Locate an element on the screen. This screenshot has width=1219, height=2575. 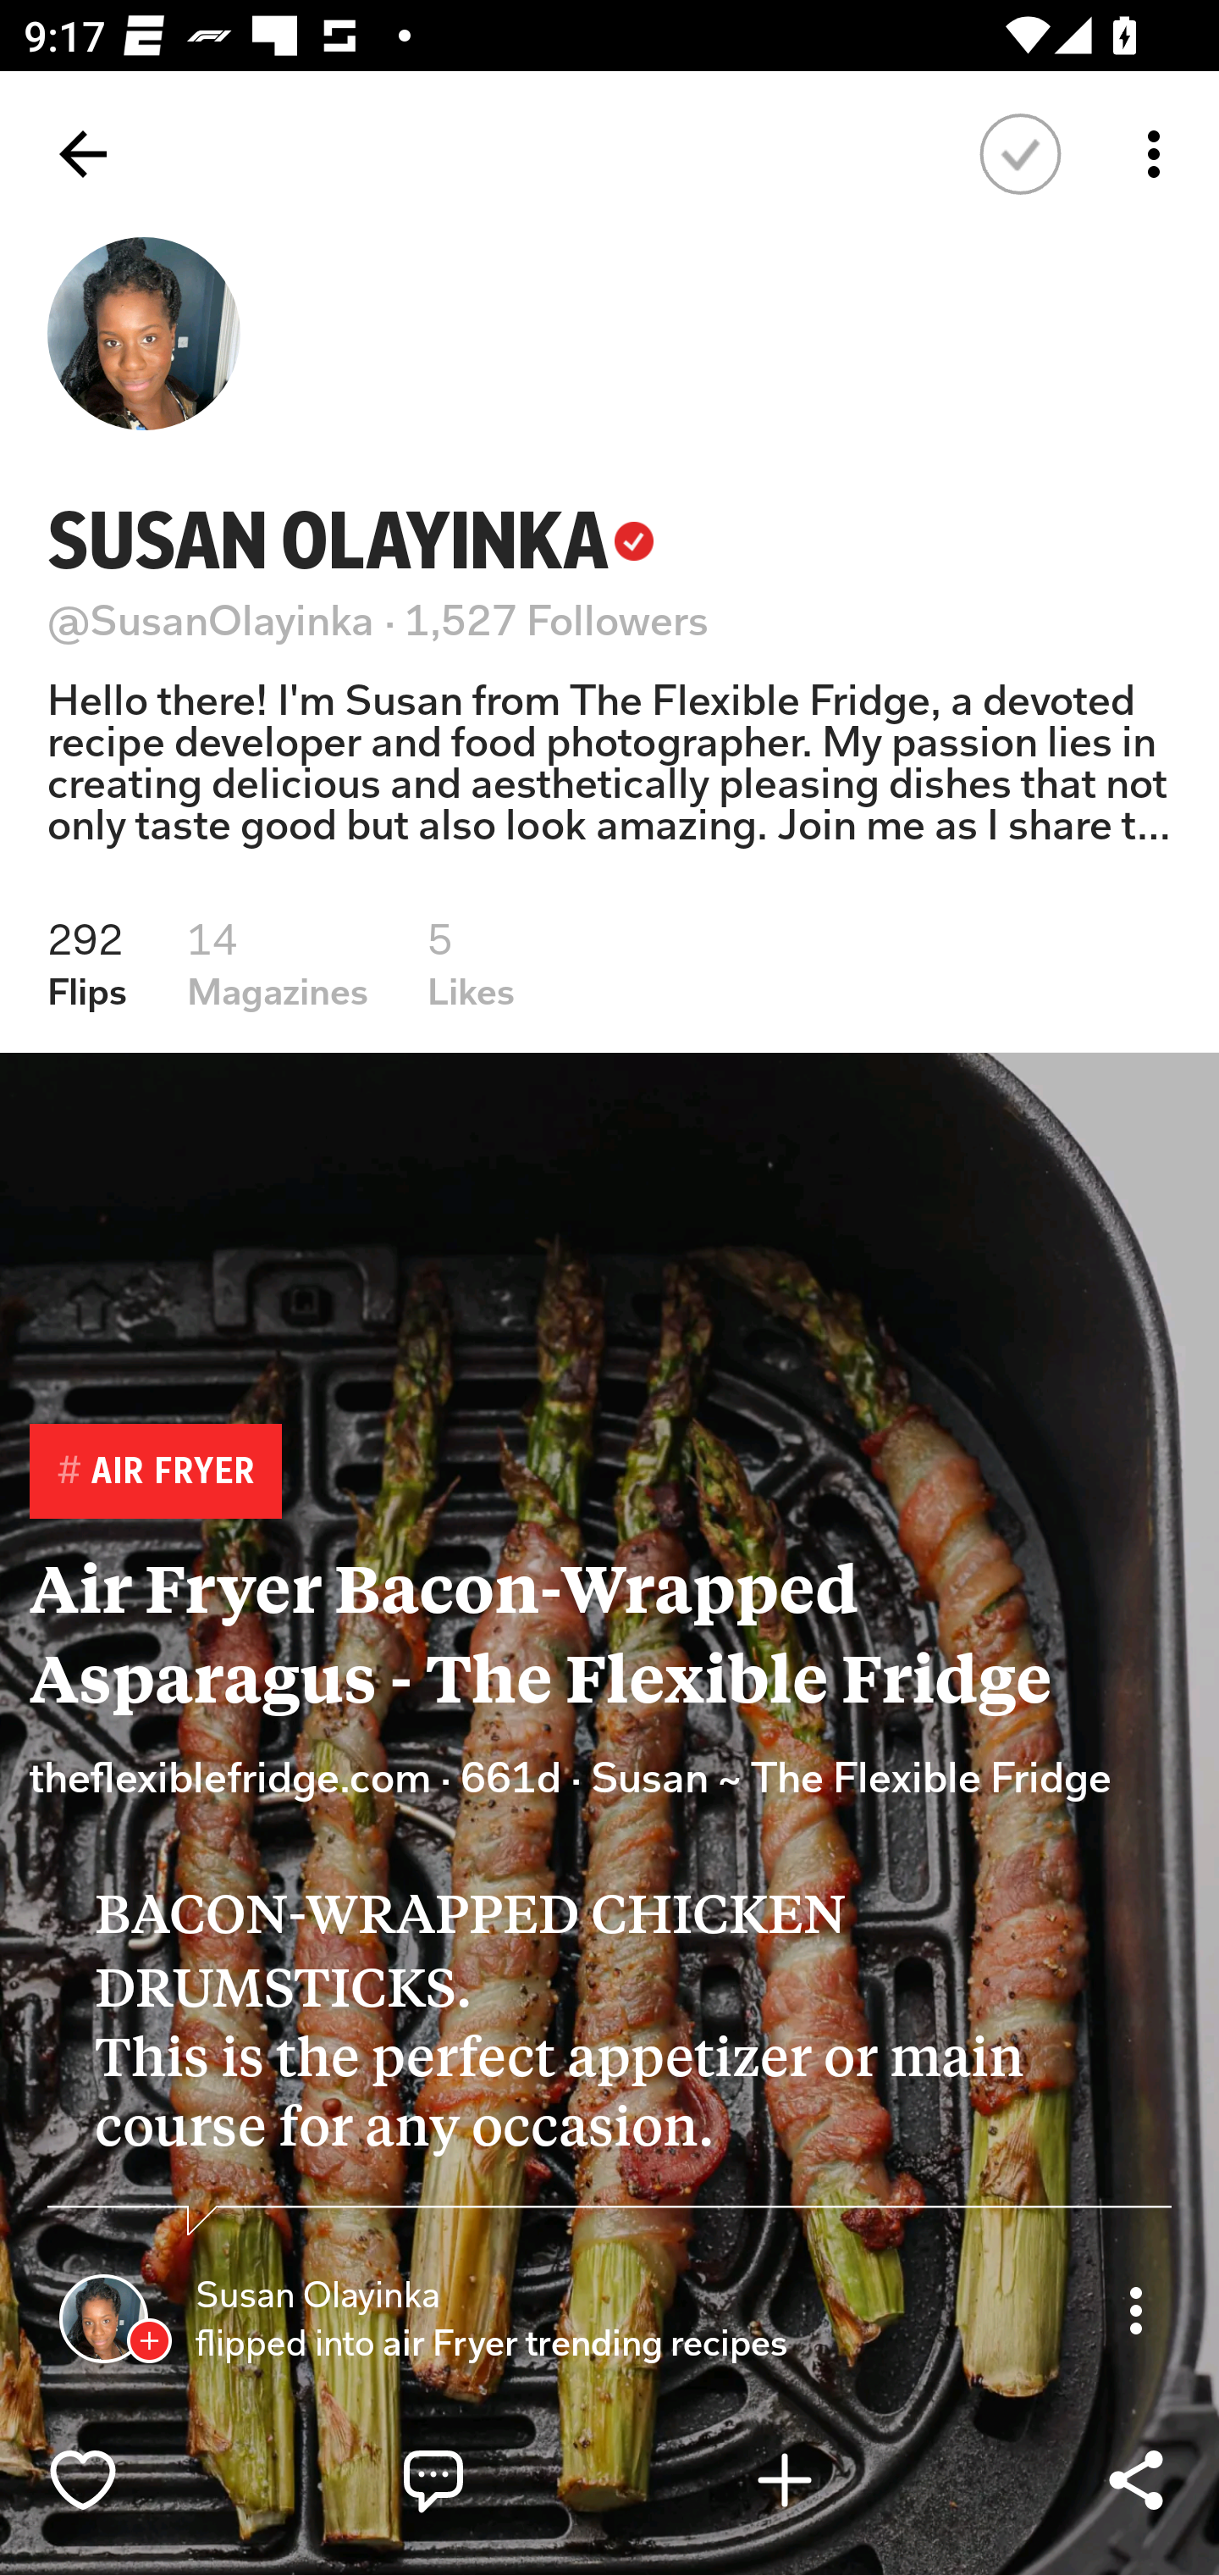
Write a comment… is located at coordinates (505, 2479).